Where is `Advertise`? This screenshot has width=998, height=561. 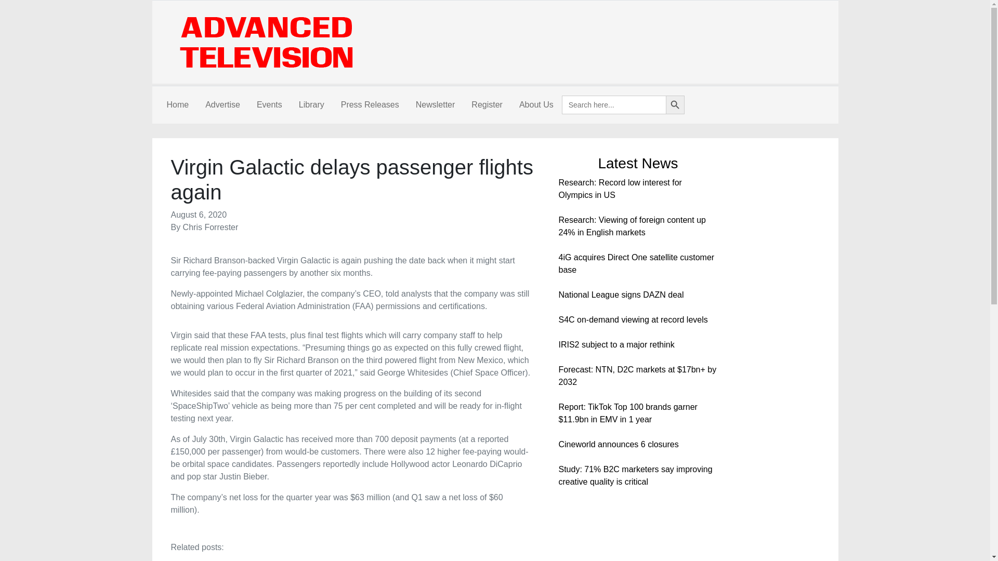
Advertise is located at coordinates (222, 105).